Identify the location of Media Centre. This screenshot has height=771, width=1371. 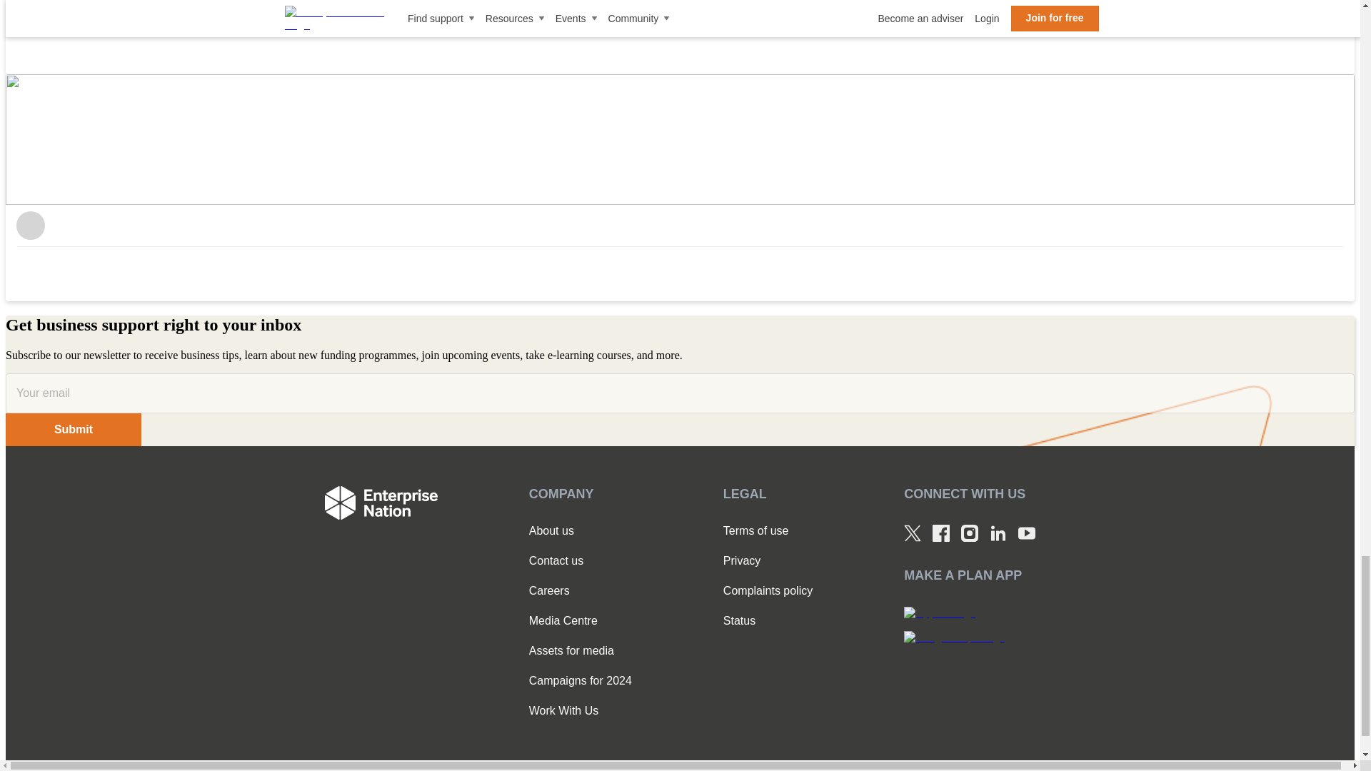
(581, 621).